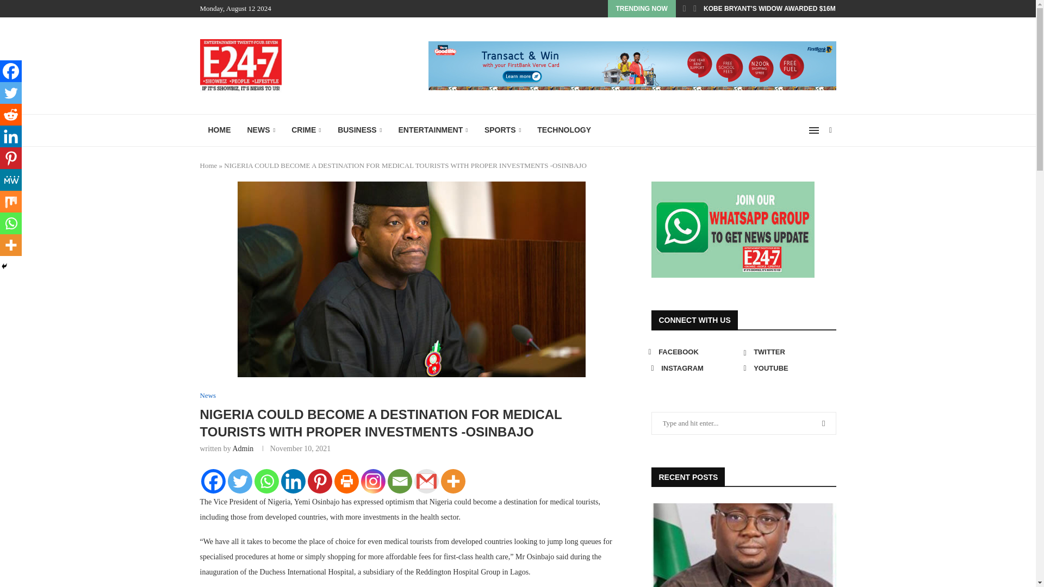  Describe the element at coordinates (502, 130) in the screenshot. I see `SPORTS` at that location.